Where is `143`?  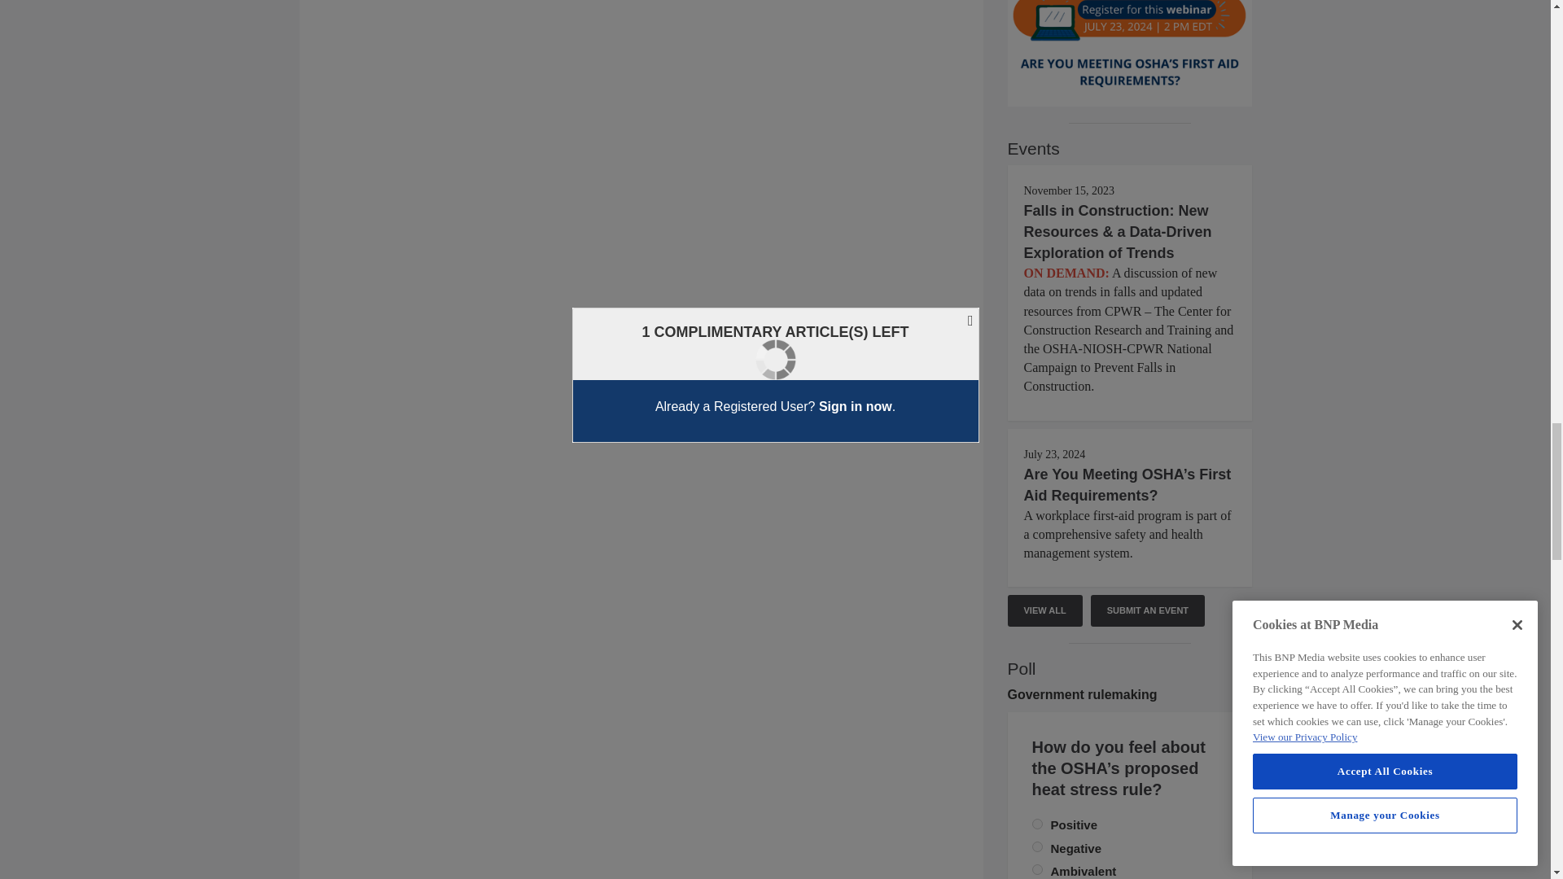 143 is located at coordinates (1037, 846).